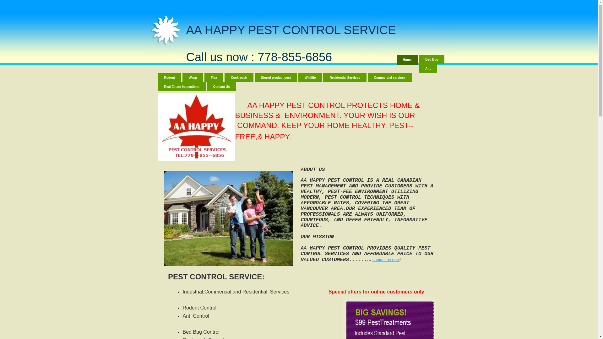 The width and height of the screenshot is (603, 339). I want to click on Ant, so click(428, 68).